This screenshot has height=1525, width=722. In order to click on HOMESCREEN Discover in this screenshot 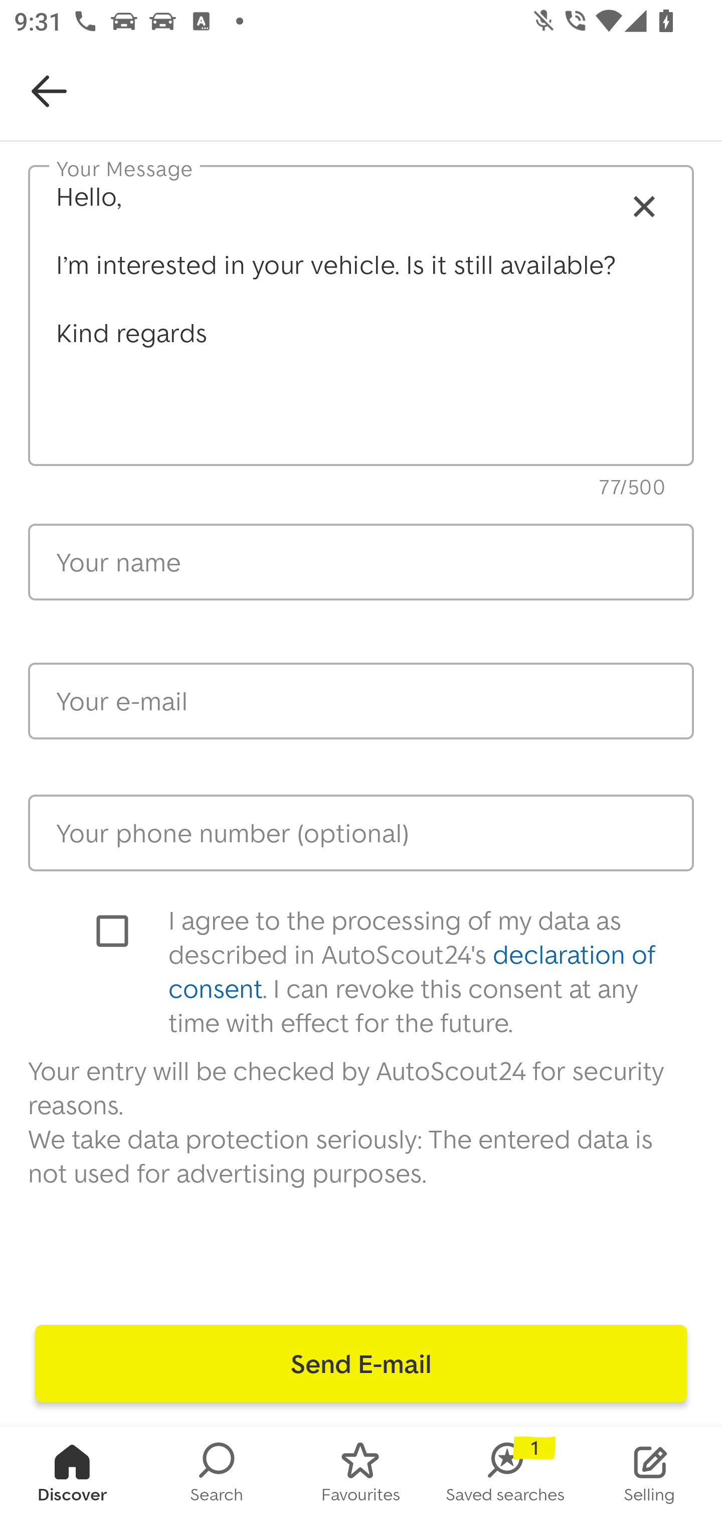, I will do `click(72, 1476)`.